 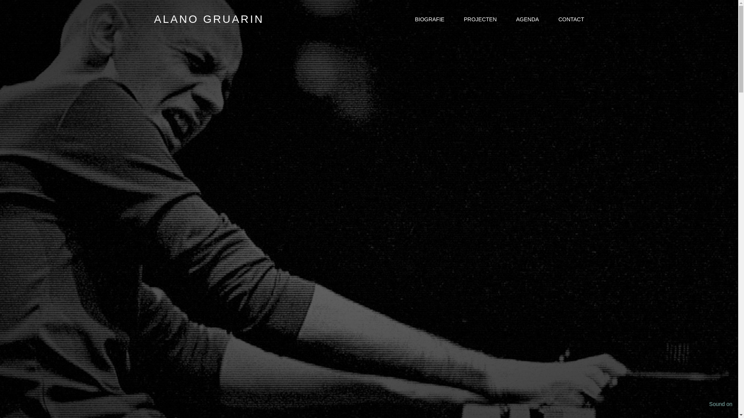 What do you see at coordinates (209, 19) in the screenshot?
I see `ALANO GRUARIN` at bounding box center [209, 19].